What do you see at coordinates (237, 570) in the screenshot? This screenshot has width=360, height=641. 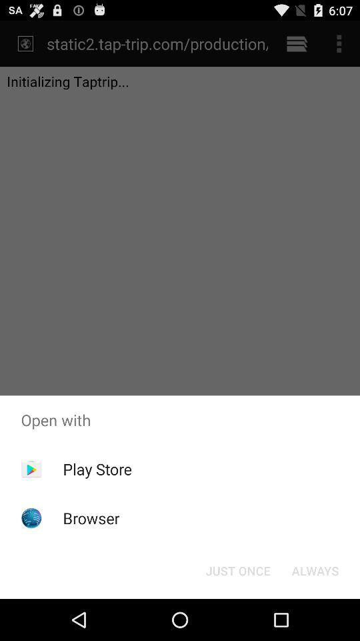 I see `tap the item next to the always button` at bounding box center [237, 570].